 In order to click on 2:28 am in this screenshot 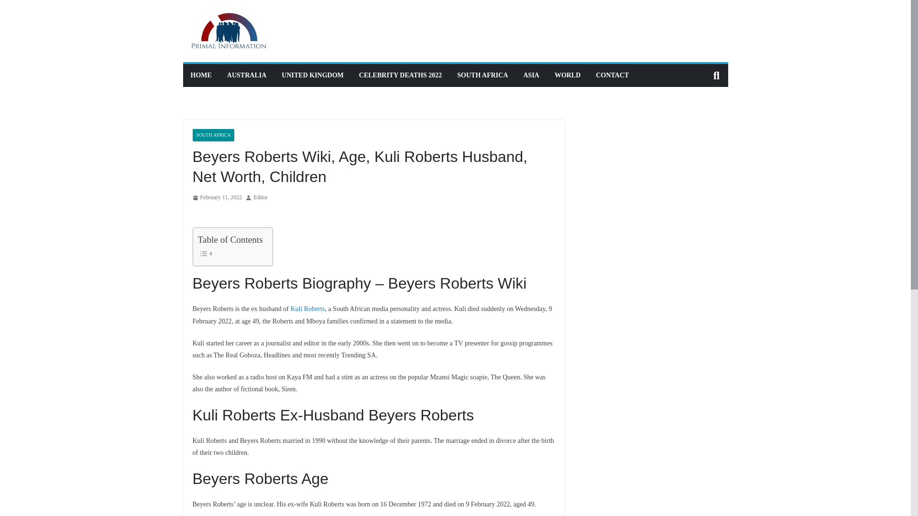, I will do `click(217, 198)`.